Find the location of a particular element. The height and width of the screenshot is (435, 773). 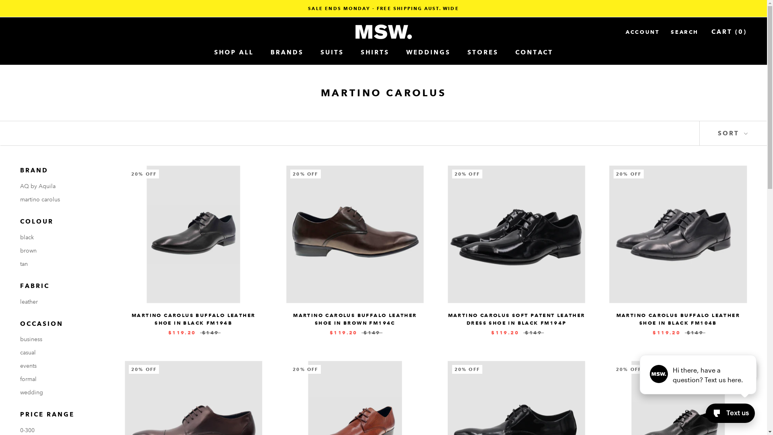

SUITS
SUITS is located at coordinates (332, 52).